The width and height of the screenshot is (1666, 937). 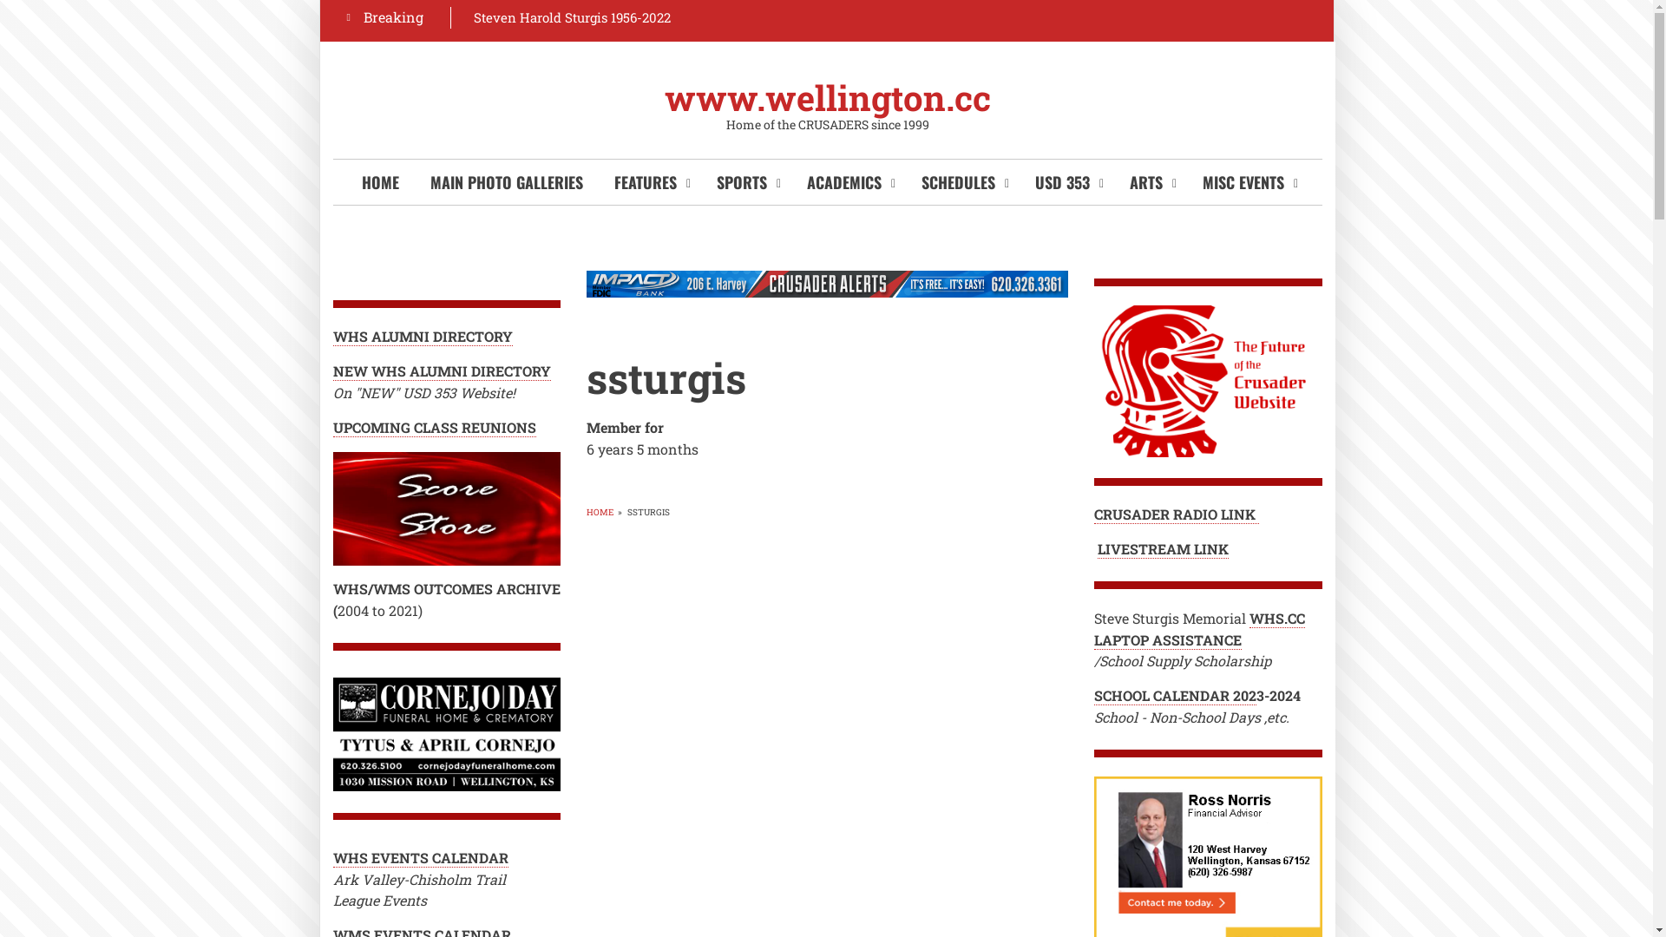 I want to click on LIVESTREAM LINK, so click(x=1163, y=549).